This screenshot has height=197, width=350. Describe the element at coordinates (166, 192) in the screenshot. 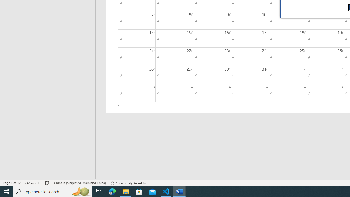

I see `Visual Studio Code - 1 running window` at that location.